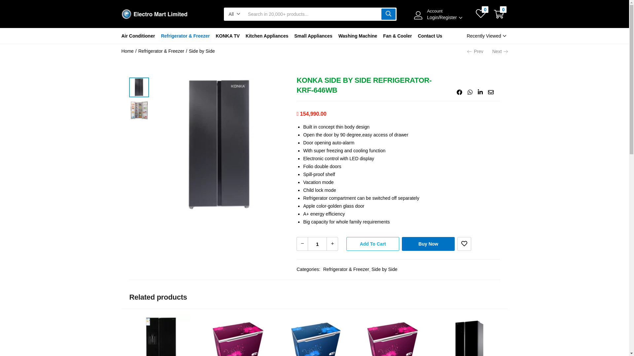 Image resolution: width=634 pixels, height=356 pixels. Describe the element at coordinates (373, 244) in the screenshot. I see `Add To Cart` at that location.